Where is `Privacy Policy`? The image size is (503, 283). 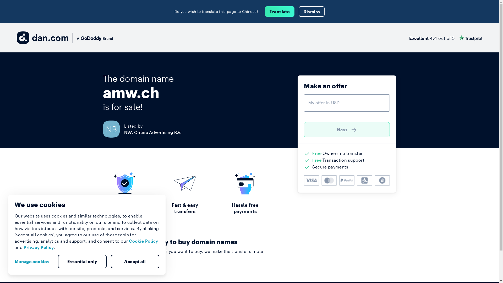
Privacy Policy is located at coordinates (39, 247).